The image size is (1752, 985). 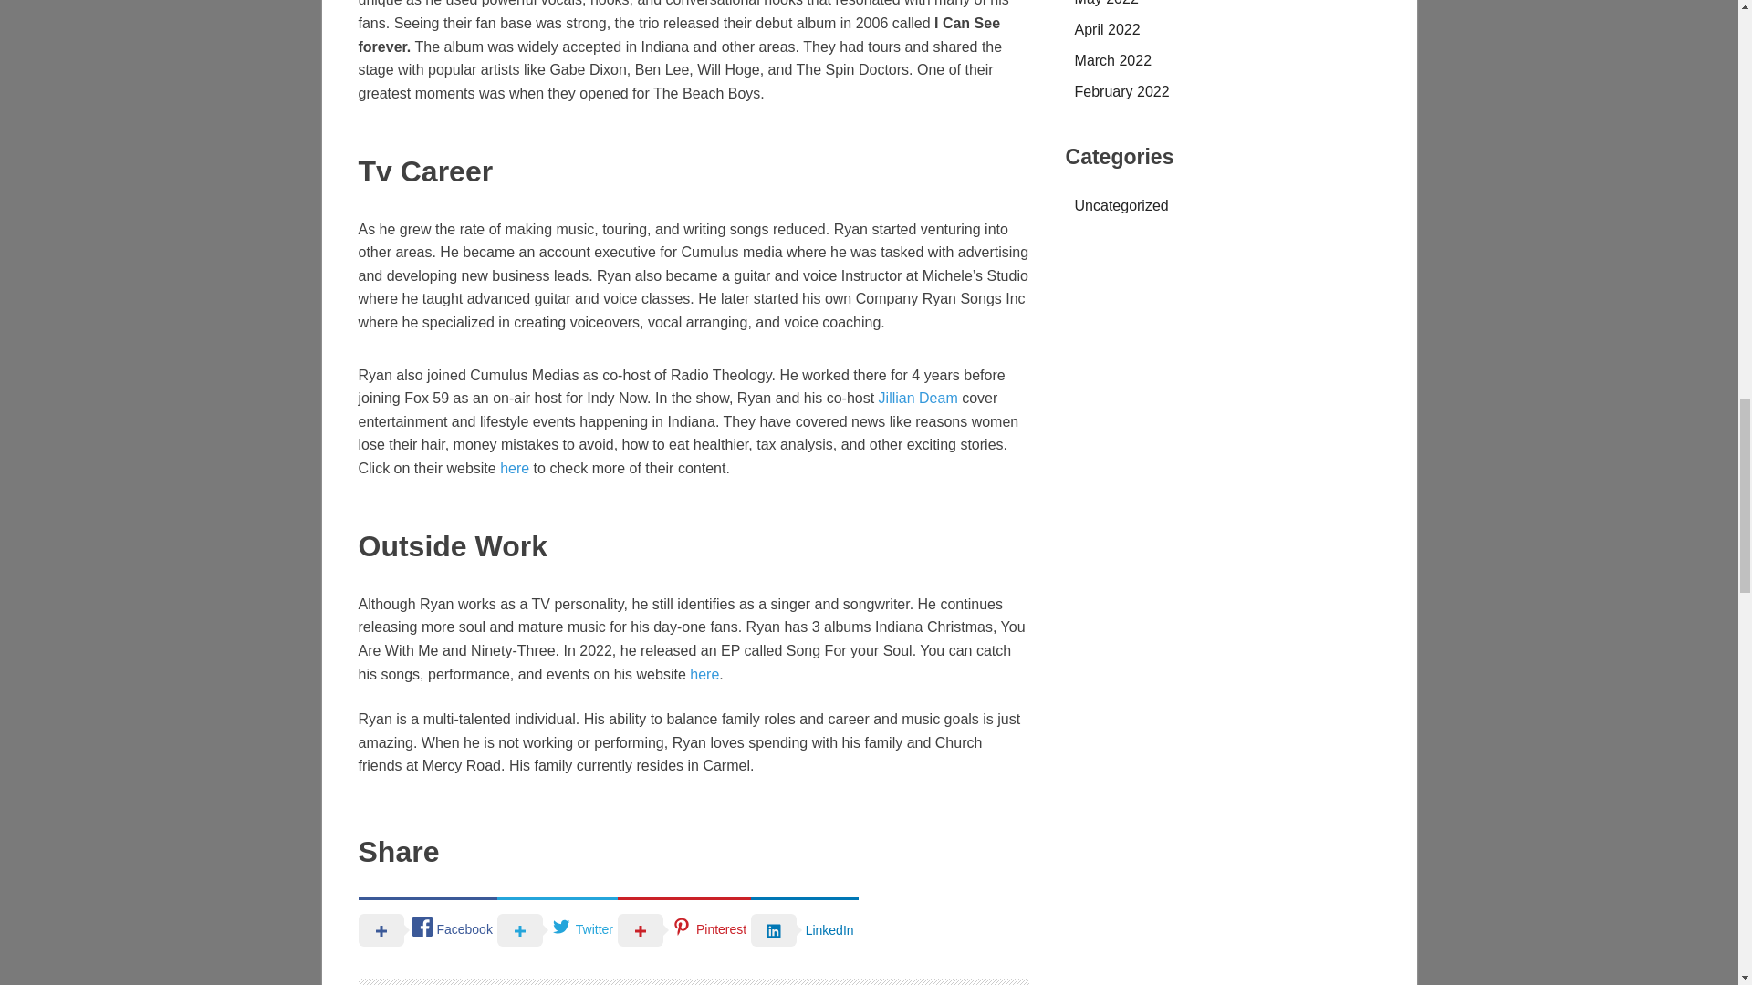 I want to click on here, so click(x=514, y=468).